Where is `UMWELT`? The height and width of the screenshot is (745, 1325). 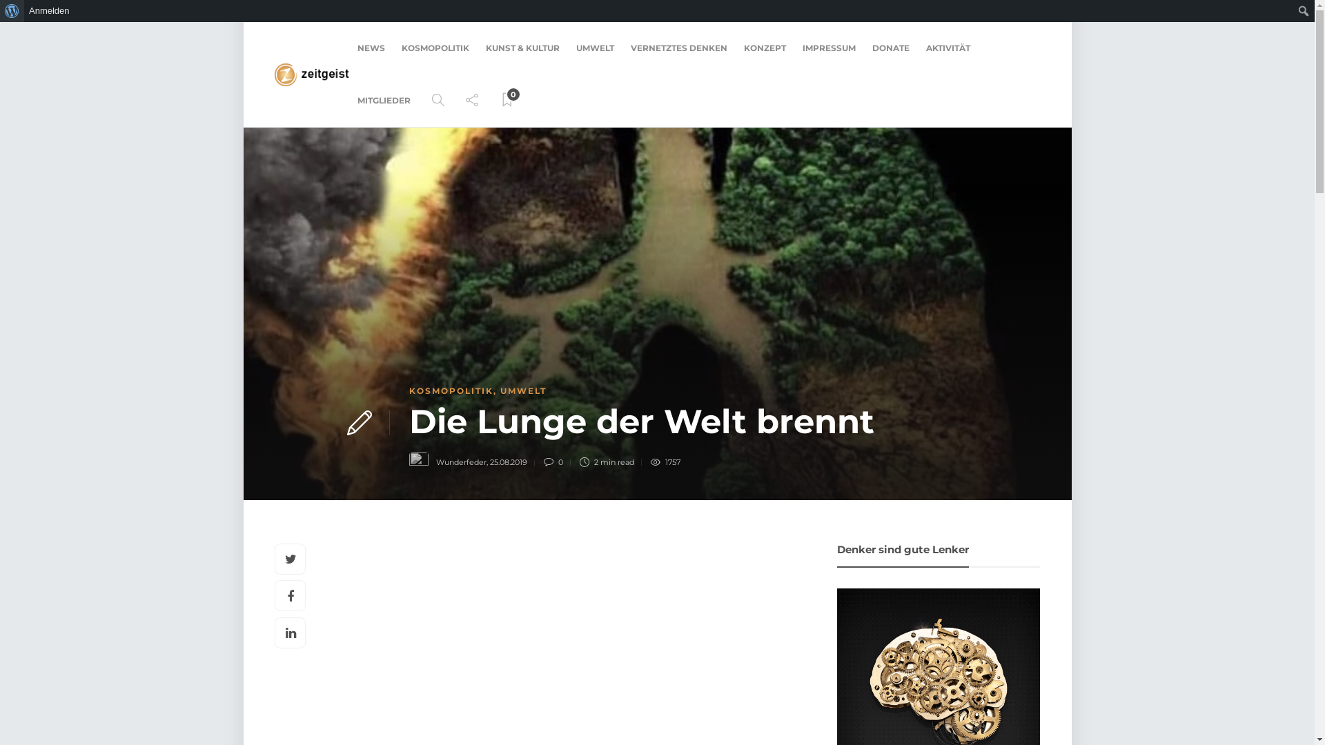 UMWELT is located at coordinates (595, 48).